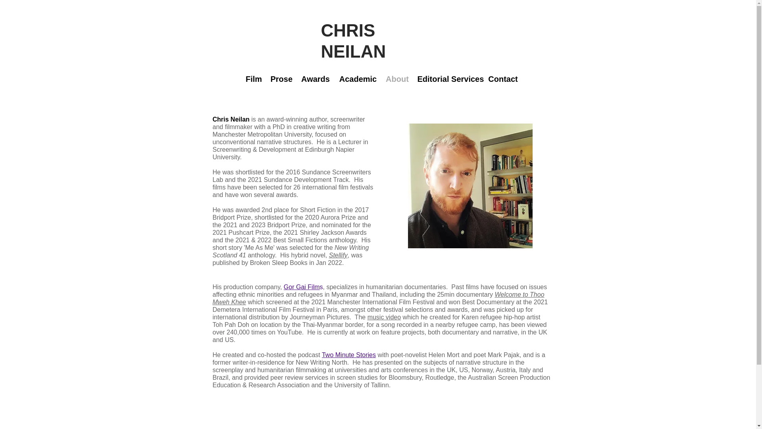 This screenshot has height=429, width=762. What do you see at coordinates (358, 79) in the screenshot?
I see `Academic` at bounding box center [358, 79].